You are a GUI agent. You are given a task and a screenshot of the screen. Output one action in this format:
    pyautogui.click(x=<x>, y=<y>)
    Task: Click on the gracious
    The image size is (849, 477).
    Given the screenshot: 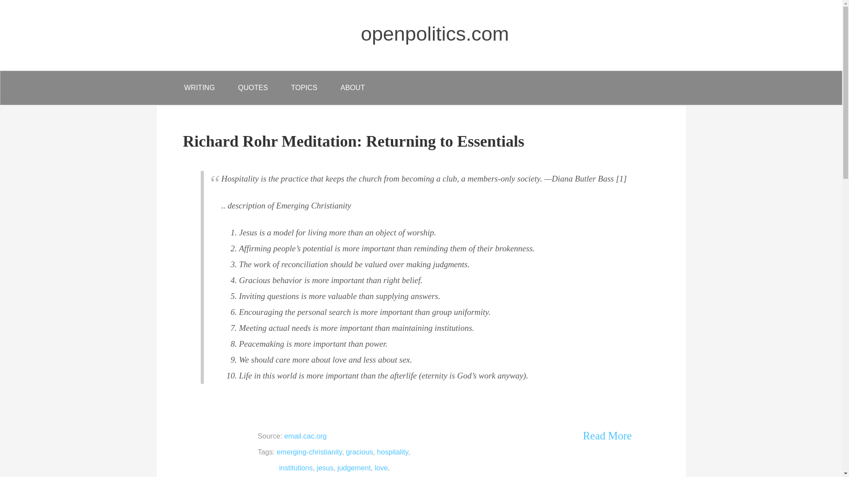 What is the action you would take?
    pyautogui.click(x=359, y=452)
    